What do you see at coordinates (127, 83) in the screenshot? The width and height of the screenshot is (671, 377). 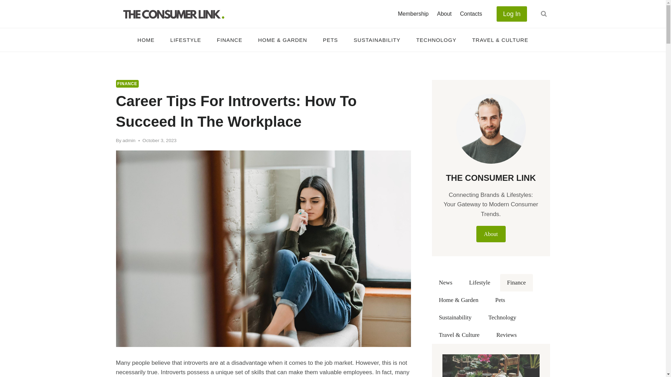 I see `FINANCE` at bounding box center [127, 83].